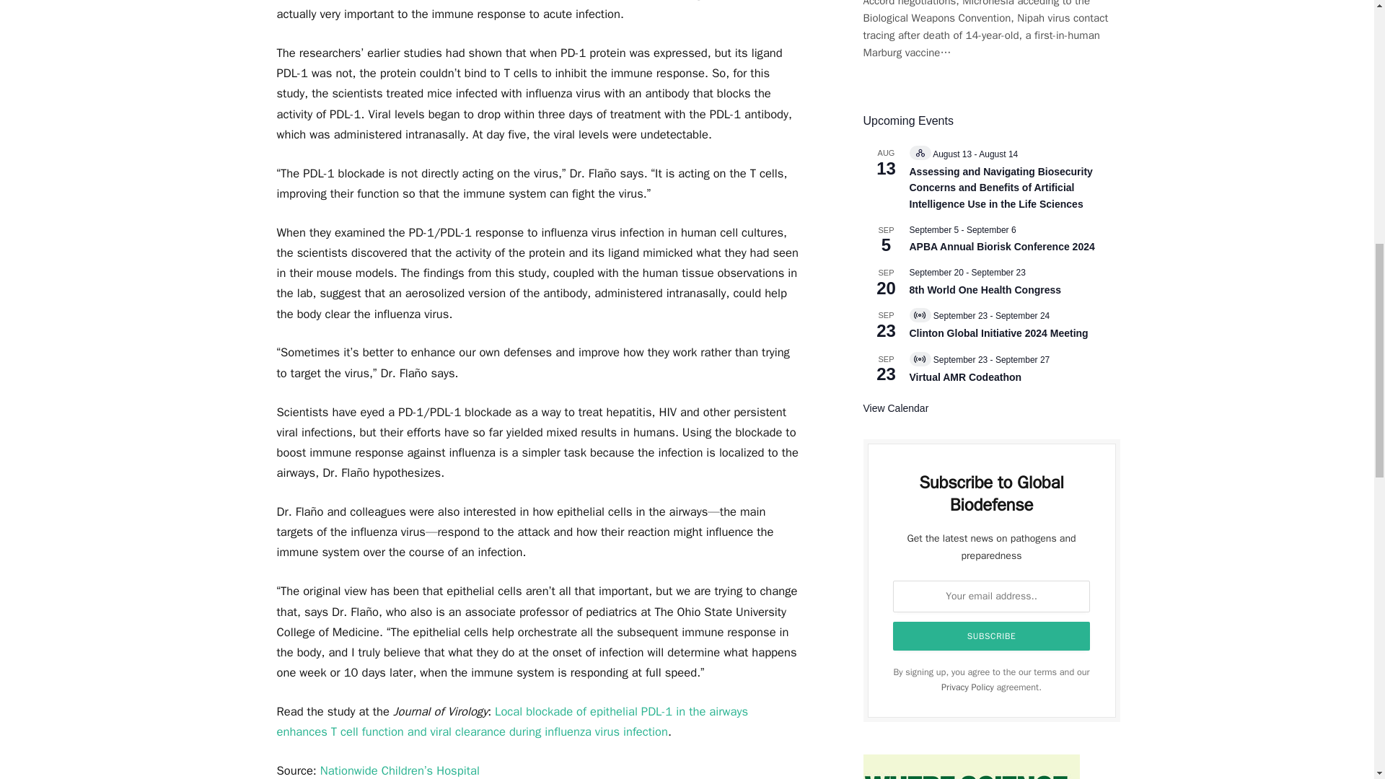 Image resolution: width=1385 pixels, height=779 pixels. Describe the element at coordinates (400, 770) in the screenshot. I see `Nationwide Children's Hospital` at that location.